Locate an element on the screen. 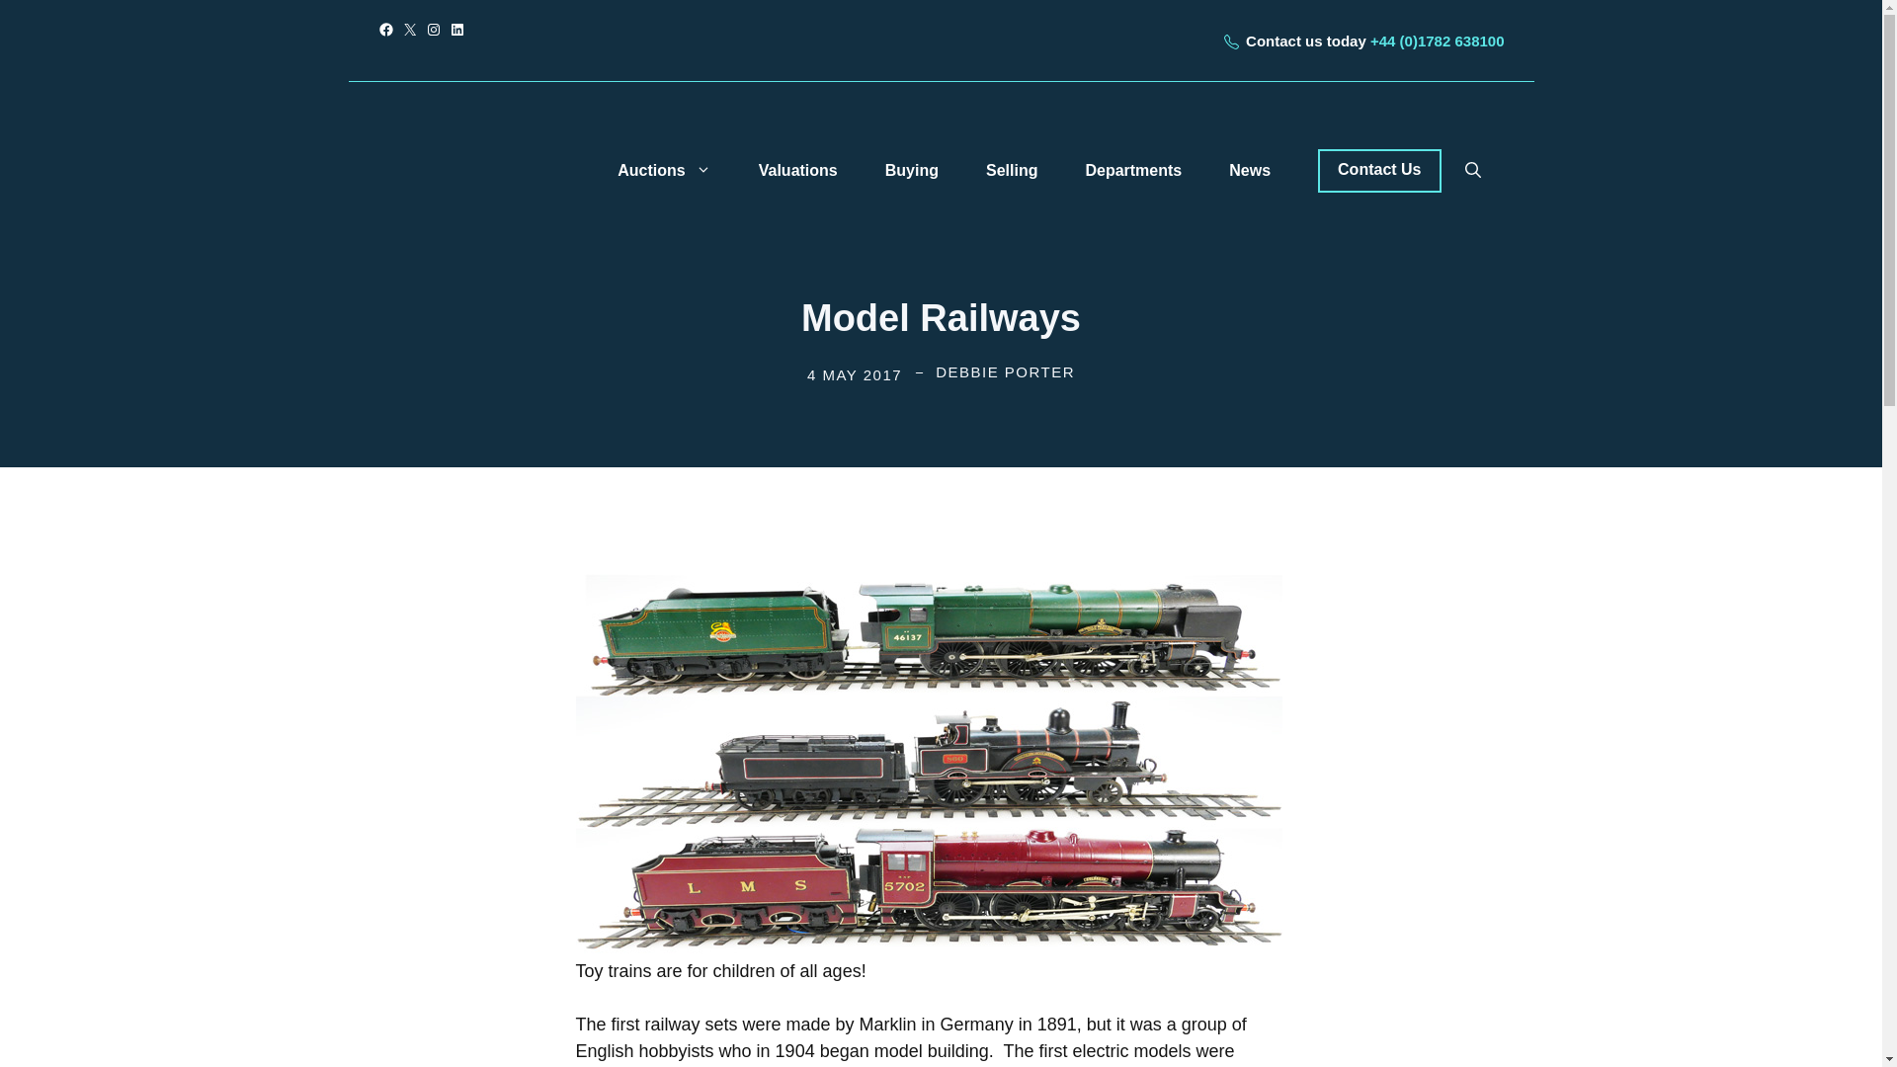 Image resolution: width=1897 pixels, height=1067 pixels. Selling is located at coordinates (1011, 170).